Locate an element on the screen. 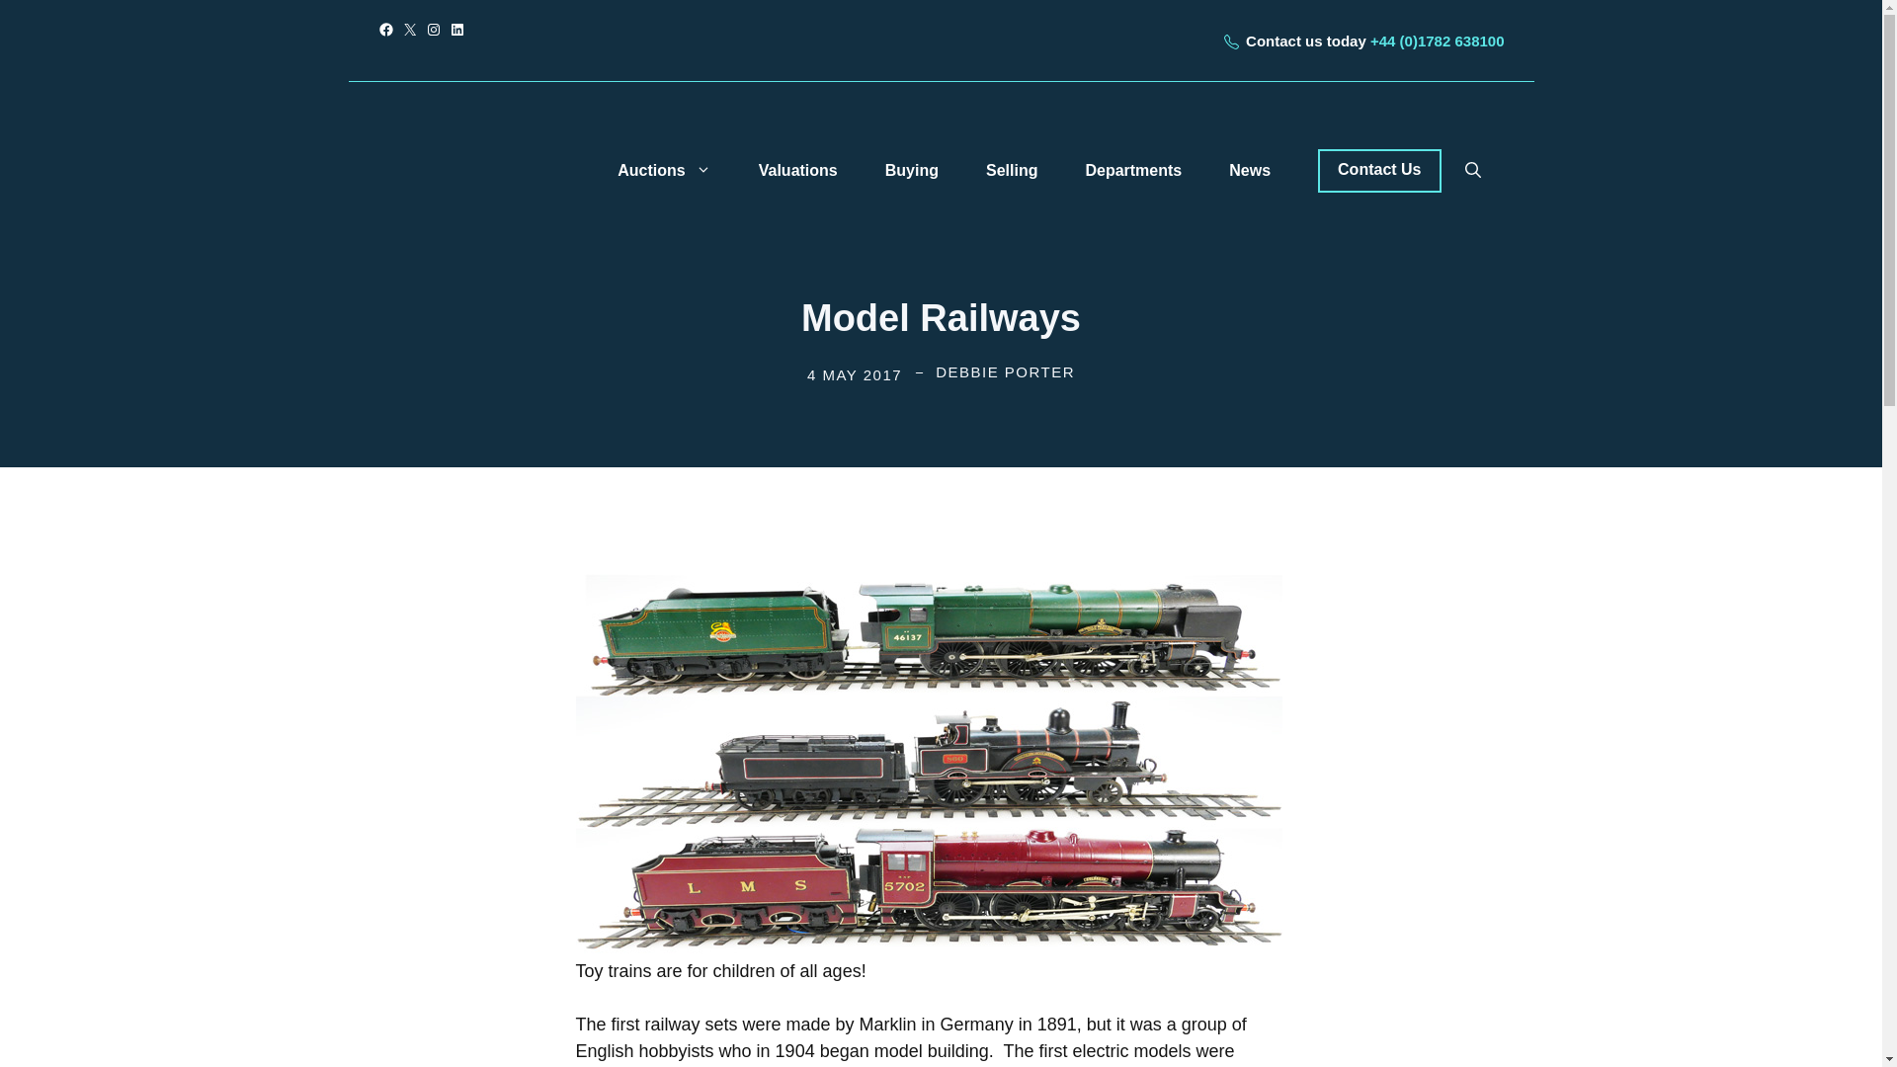 Image resolution: width=1897 pixels, height=1067 pixels. Selling is located at coordinates (1011, 170).